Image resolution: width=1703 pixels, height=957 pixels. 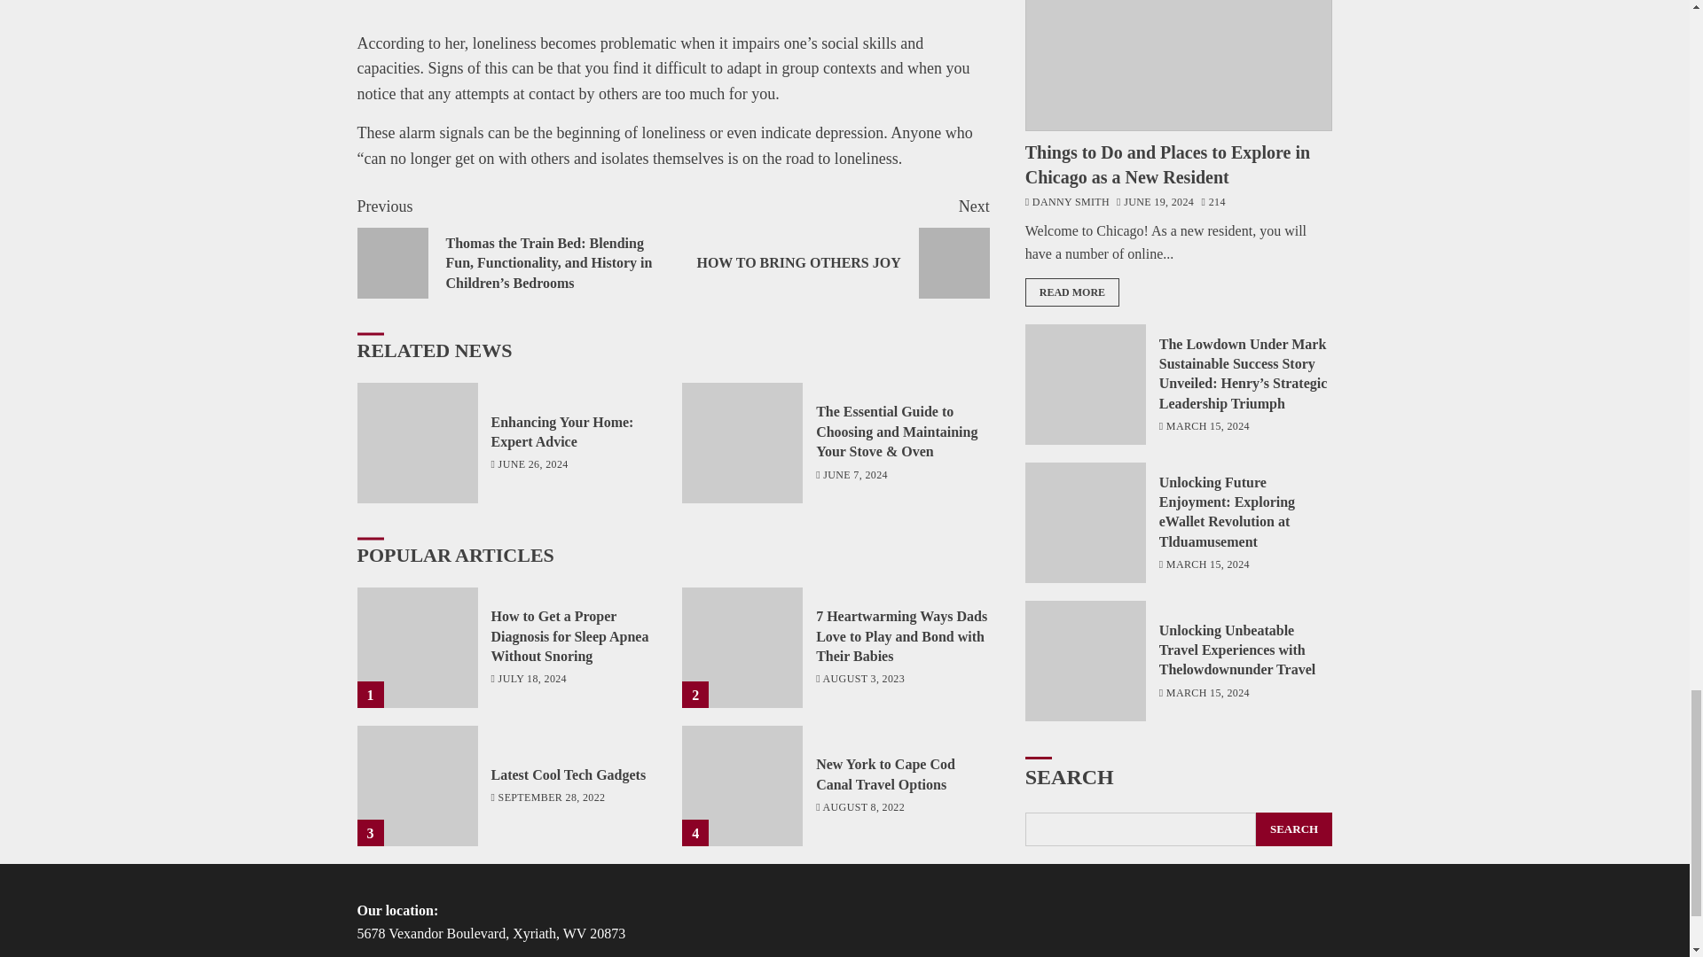 I want to click on Latest Cool Tech Gadgets, so click(x=742, y=785).